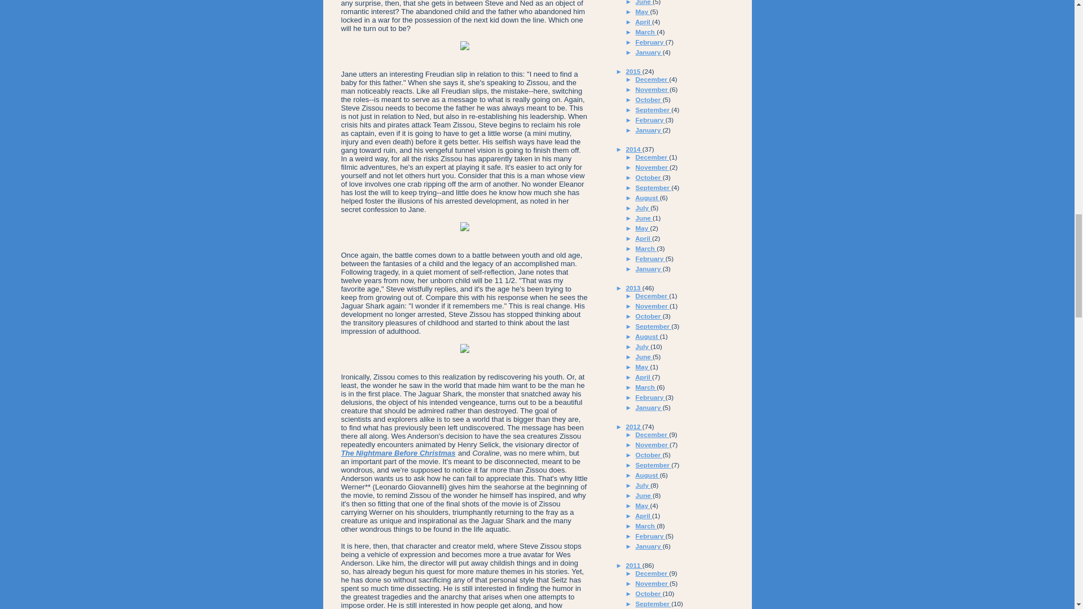 The width and height of the screenshot is (1083, 609). Describe the element at coordinates (398, 453) in the screenshot. I see `The Nightmare Before Christmas` at that location.